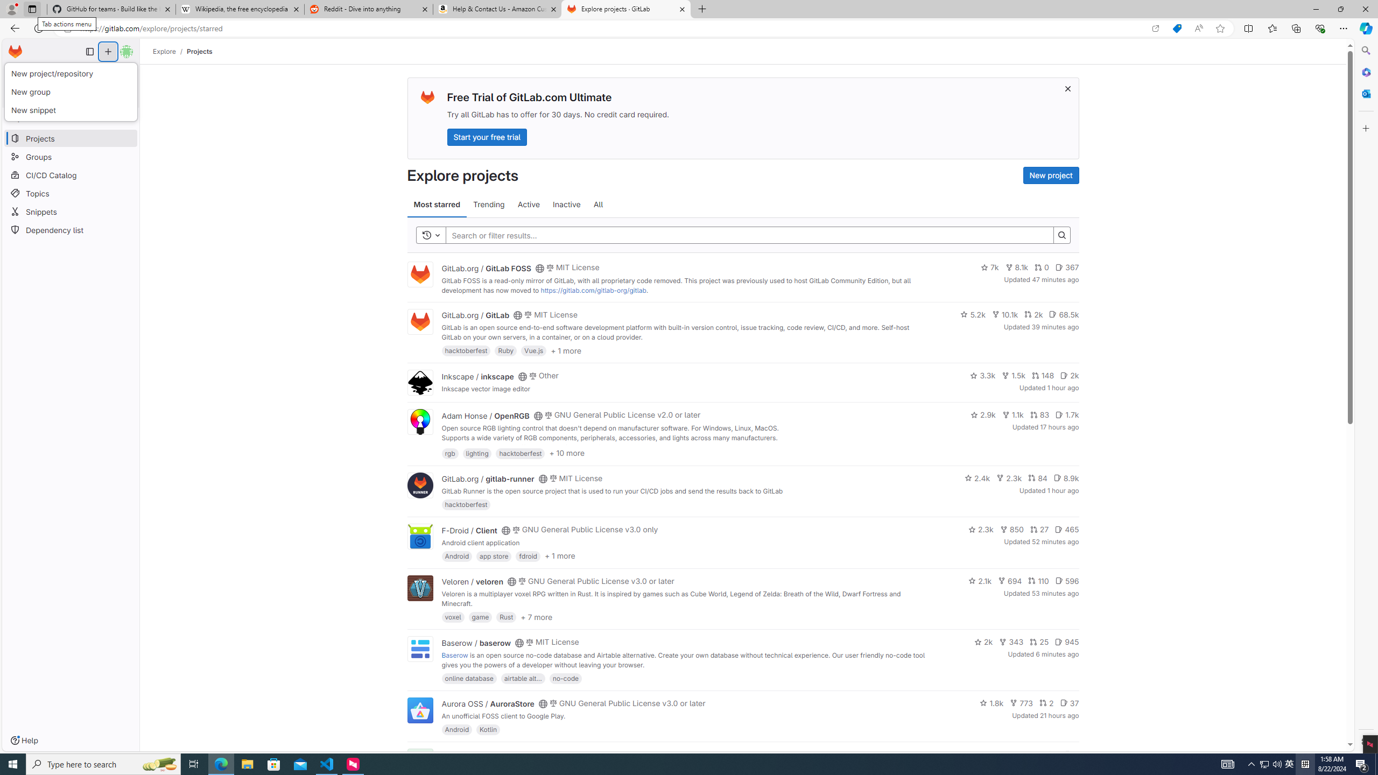 This screenshot has height=775, width=1378. Describe the element at coordinates (1042, 375) in the screenshot. I see `148` at that location.